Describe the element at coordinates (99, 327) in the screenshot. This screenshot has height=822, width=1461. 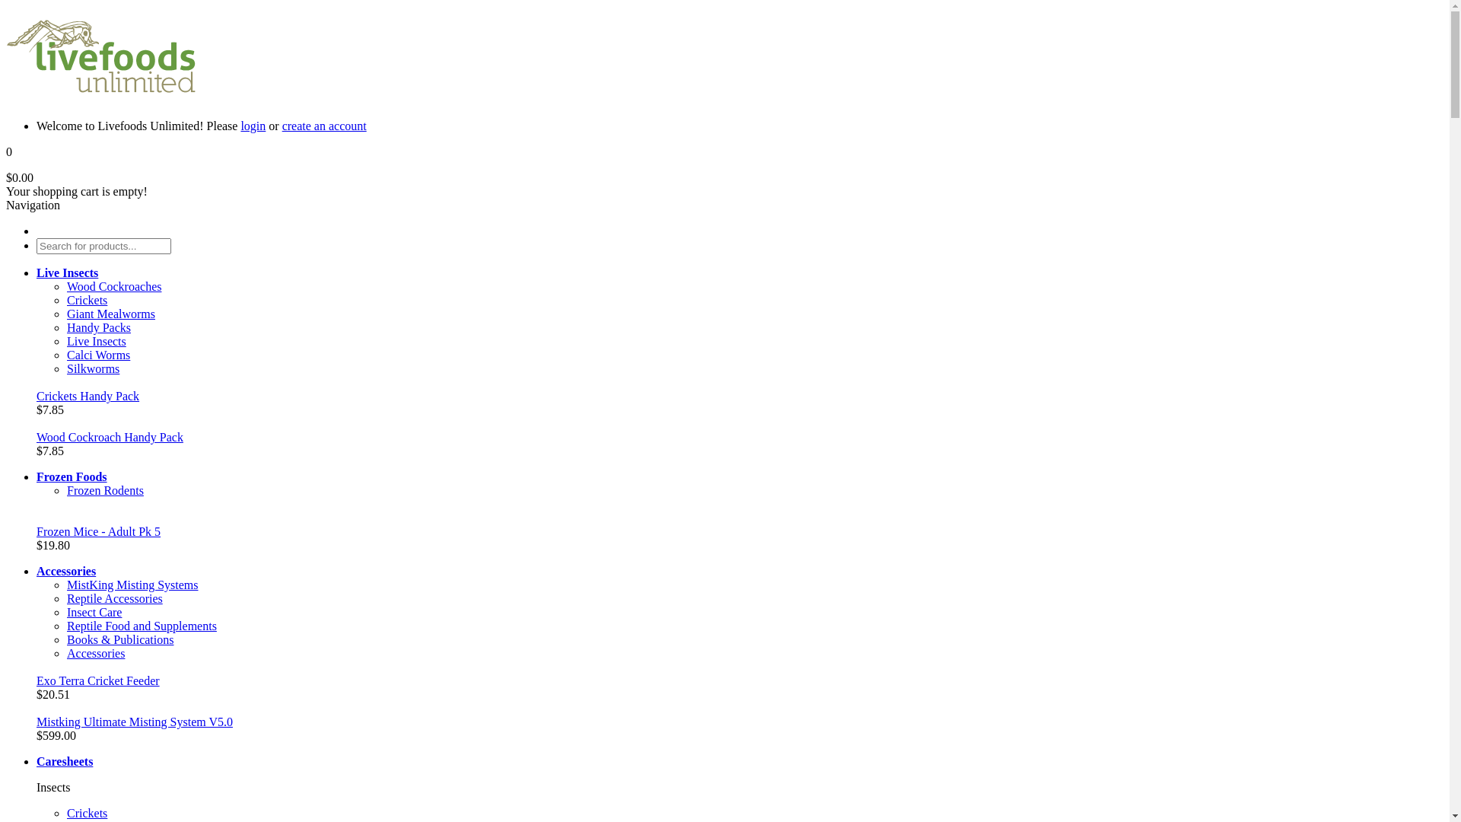
I see `Handy Packs` at that location.